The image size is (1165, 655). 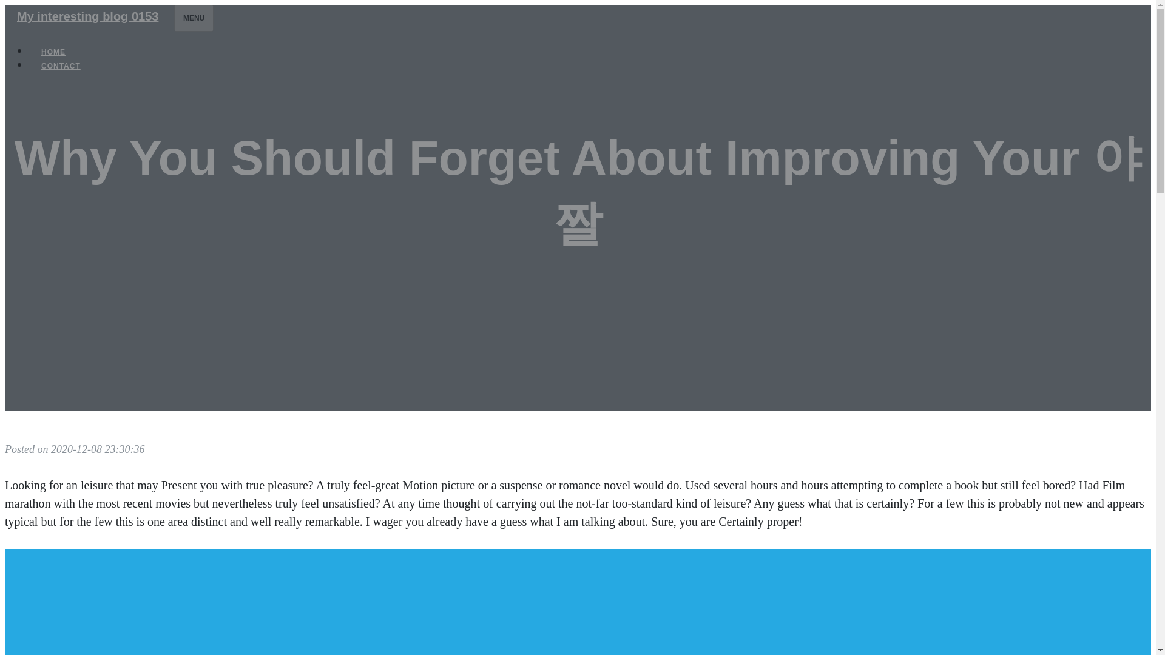 What do you see at coordinates (53, 52) in the screenshot?
I see `HOME` at bounding box center [53, 52].